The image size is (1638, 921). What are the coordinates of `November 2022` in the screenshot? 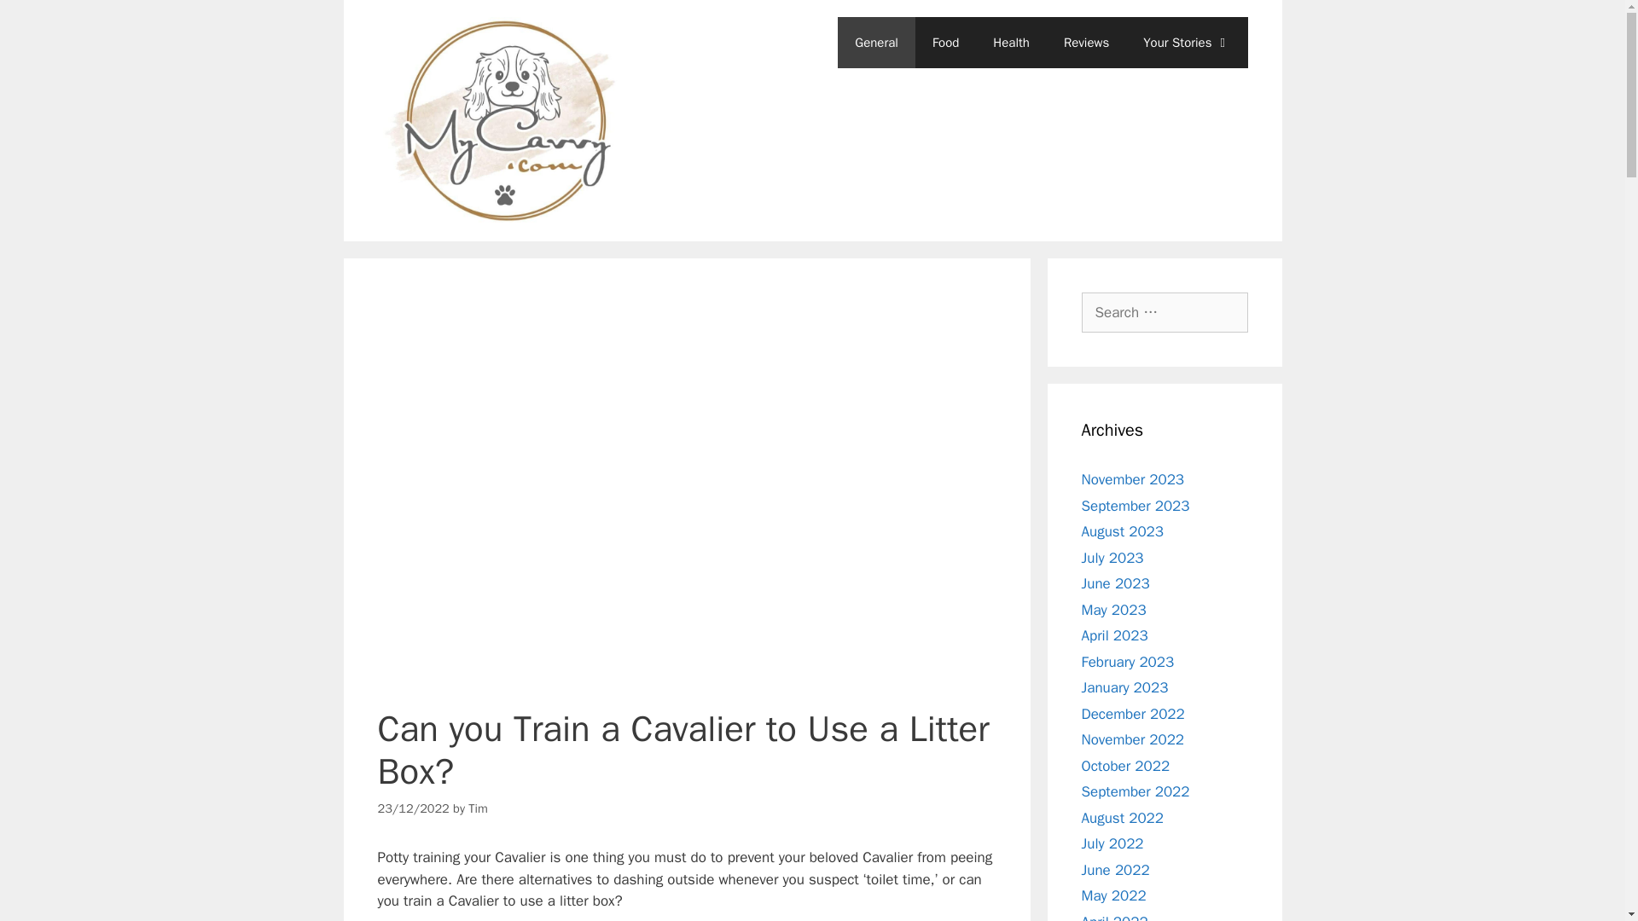 It's located at (1133, 740).